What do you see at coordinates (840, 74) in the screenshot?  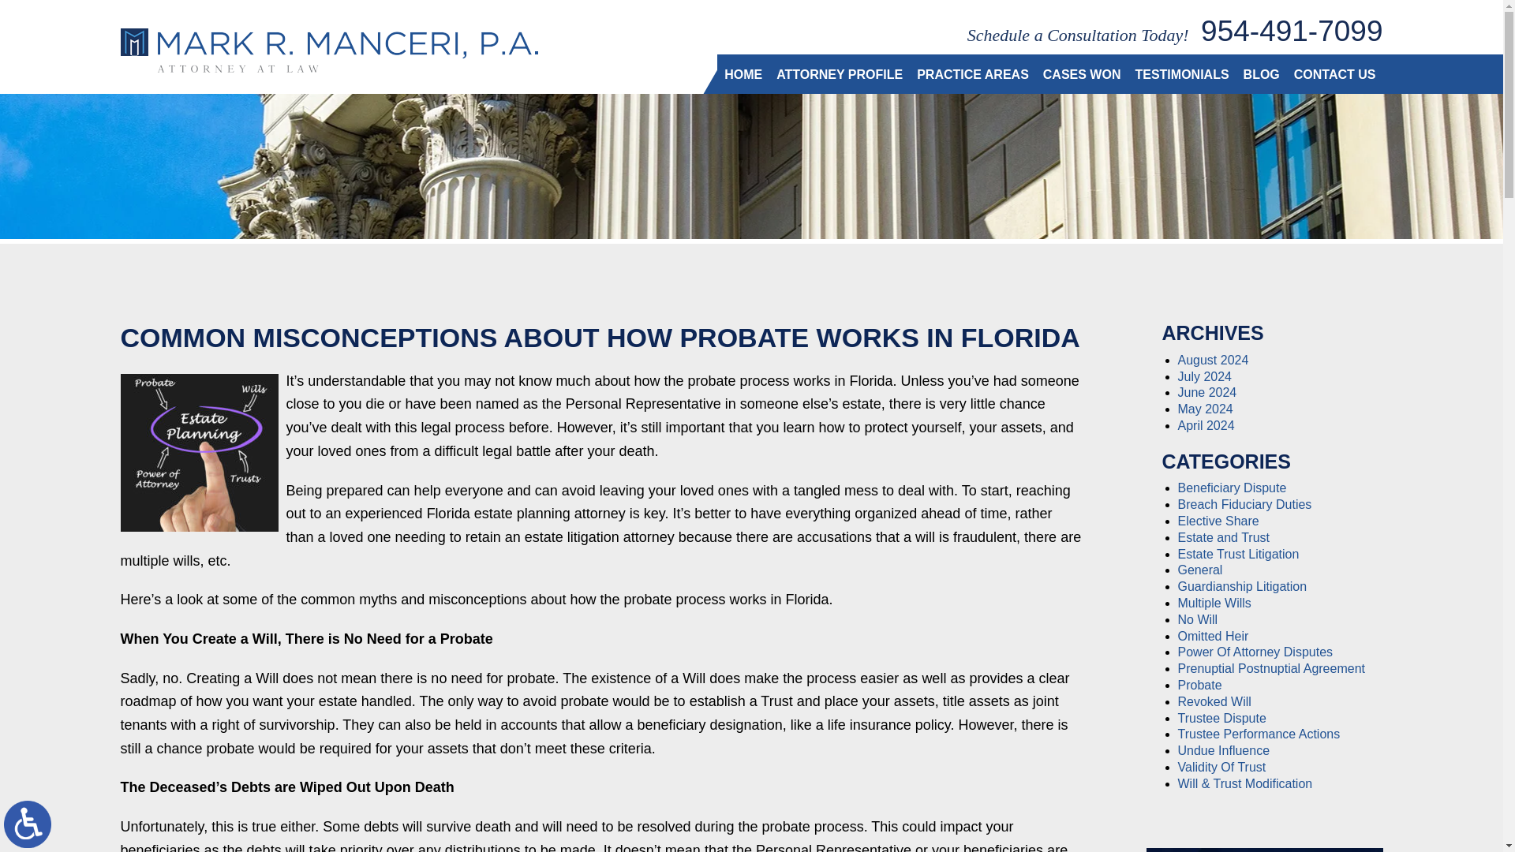 I see `ATTORNEY PROFILE` at bounding box center [840, 74].